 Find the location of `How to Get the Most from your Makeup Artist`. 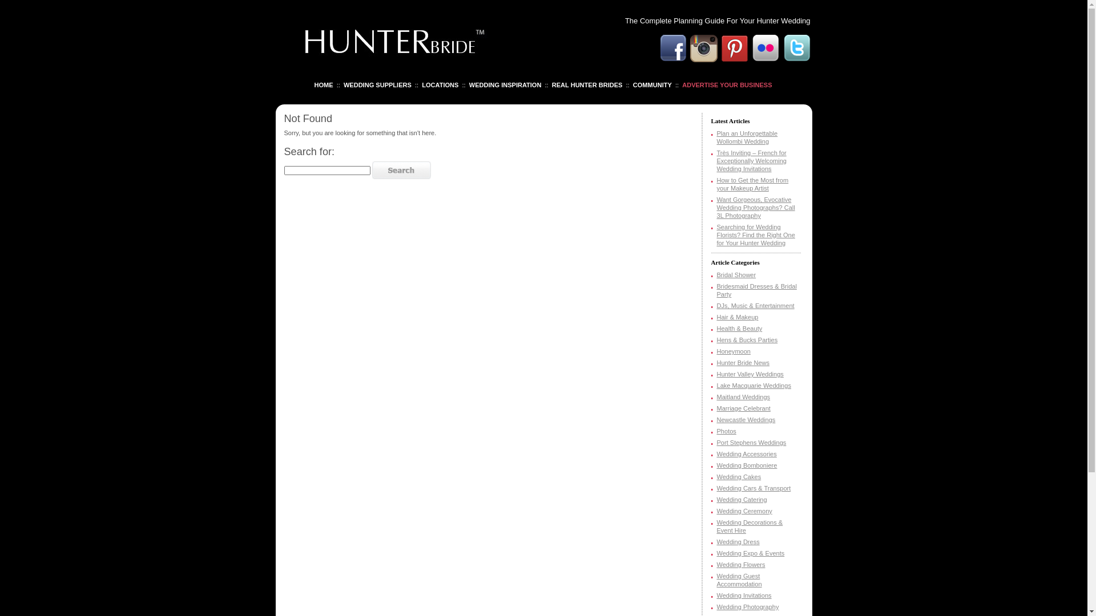

How to Get the Most from your Makeup Artist is located at coordinates (753, 184).